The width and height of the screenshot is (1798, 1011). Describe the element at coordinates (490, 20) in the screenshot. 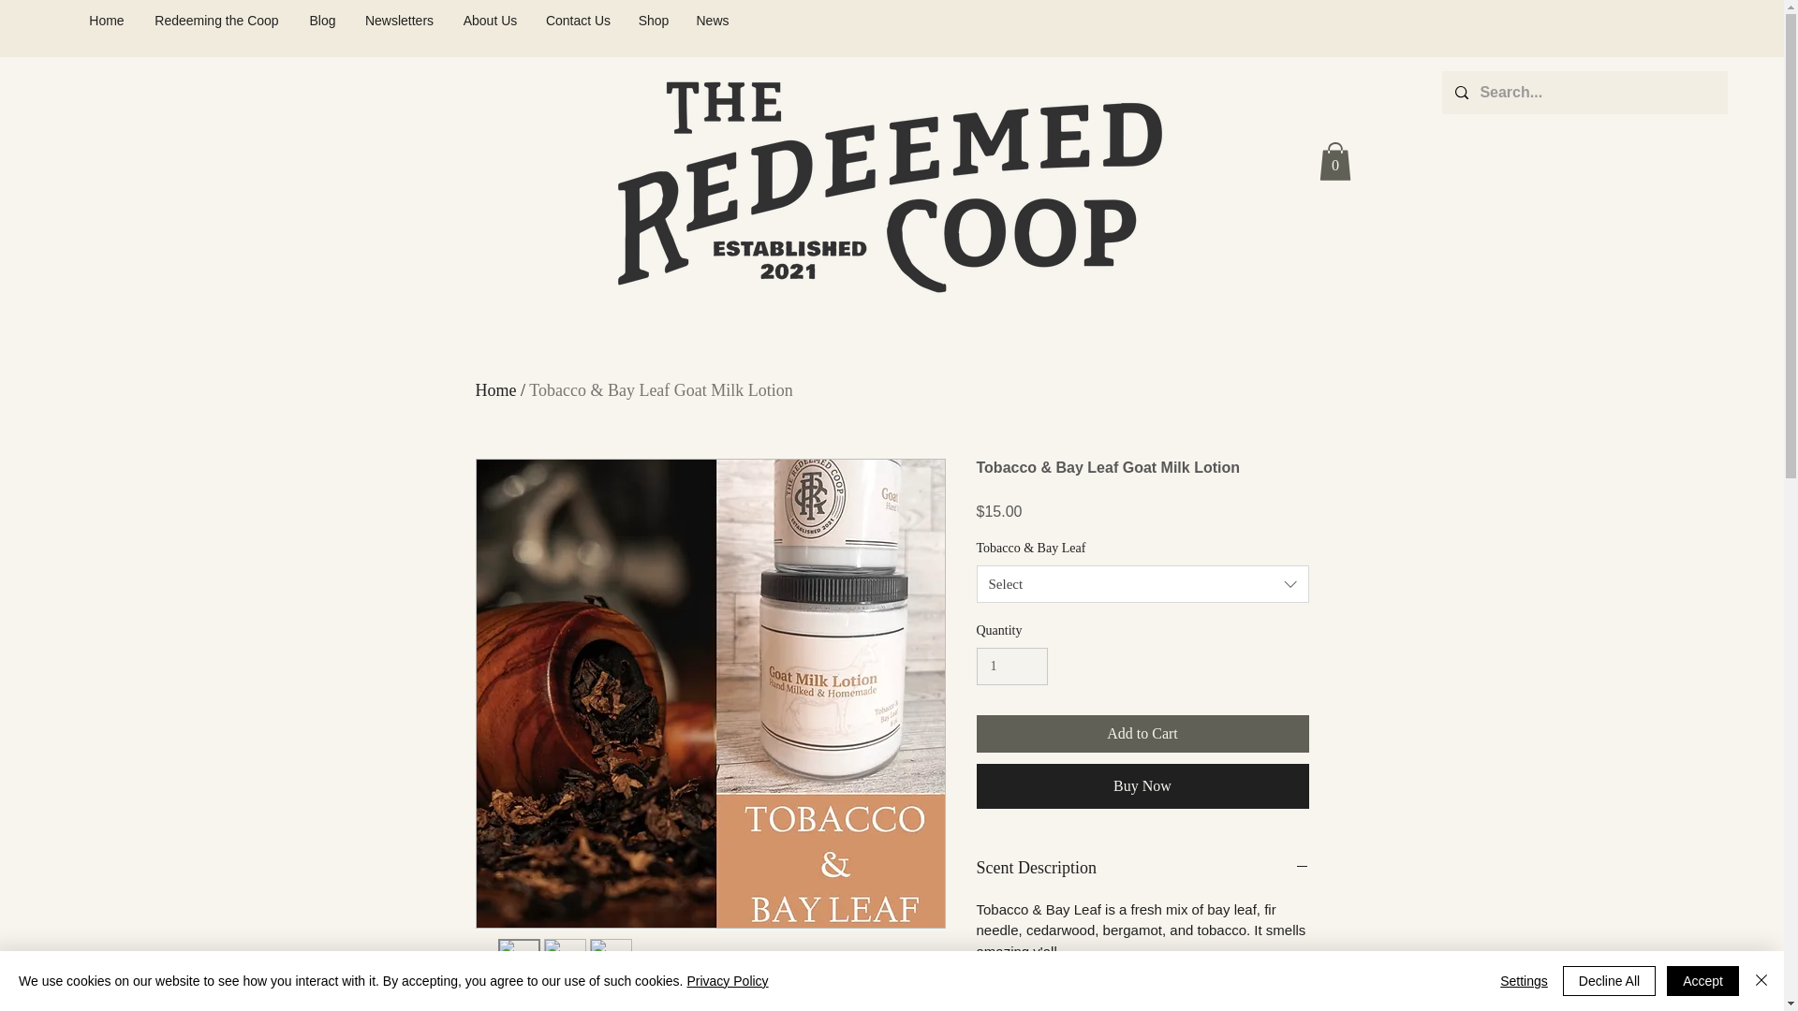

I see `About Us` at that location.